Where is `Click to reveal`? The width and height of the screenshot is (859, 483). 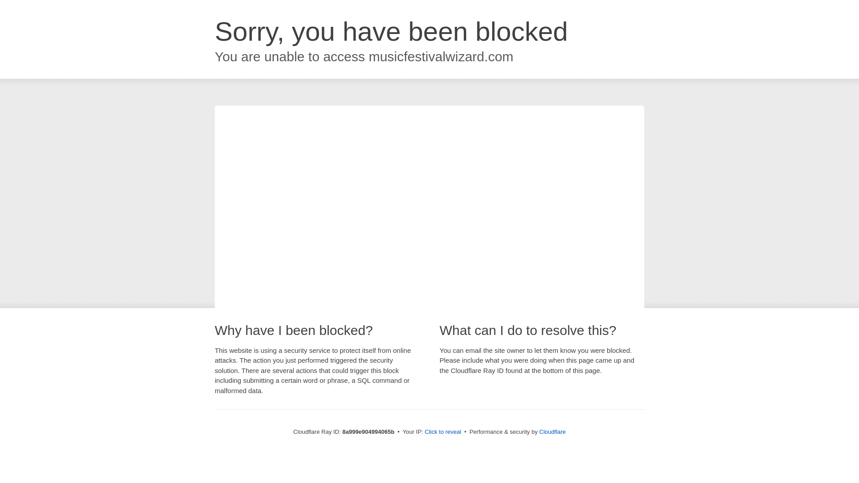
Click to reveal is located at coordinates (443, 432).